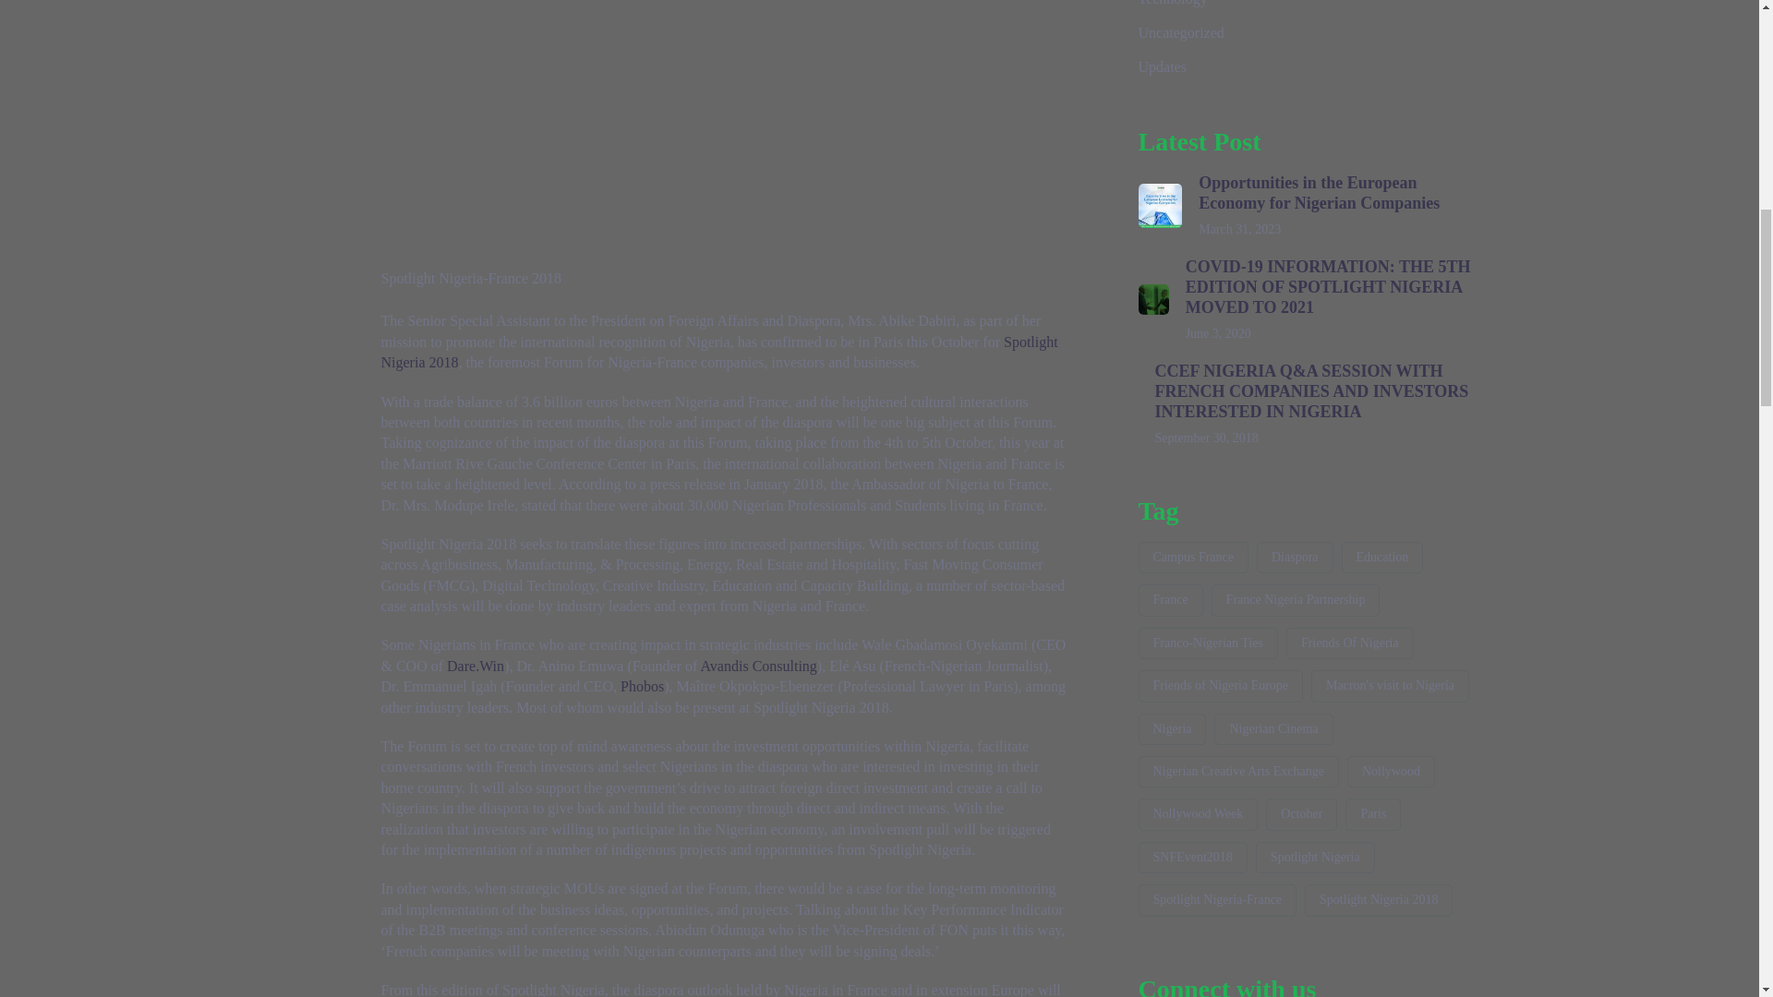  Describe the element at coordinates (1152, 299) in the screenshot. I see `web-image4` at that location.